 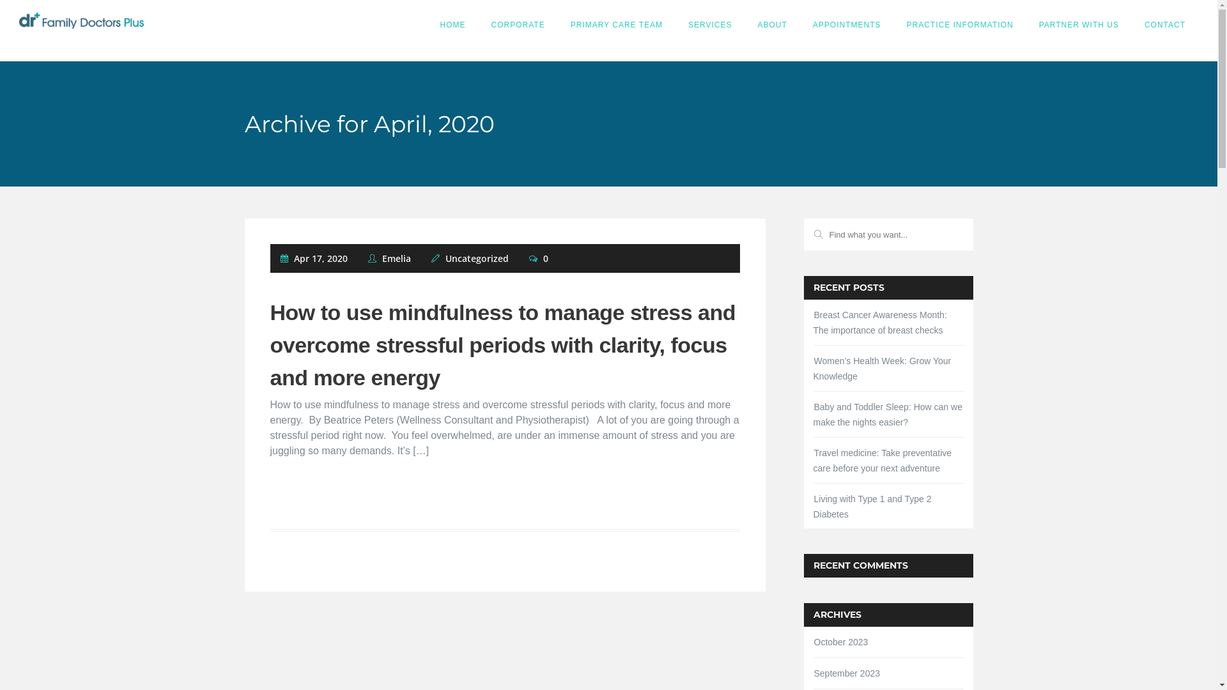 I want to click on HOME, so click(x=453, y=24).